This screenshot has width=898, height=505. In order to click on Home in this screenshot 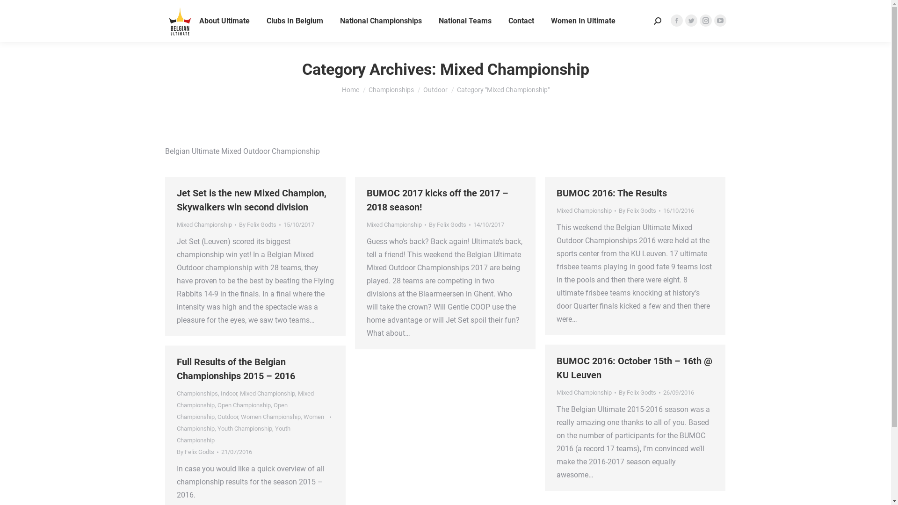, I will do `click(350, 90)`.